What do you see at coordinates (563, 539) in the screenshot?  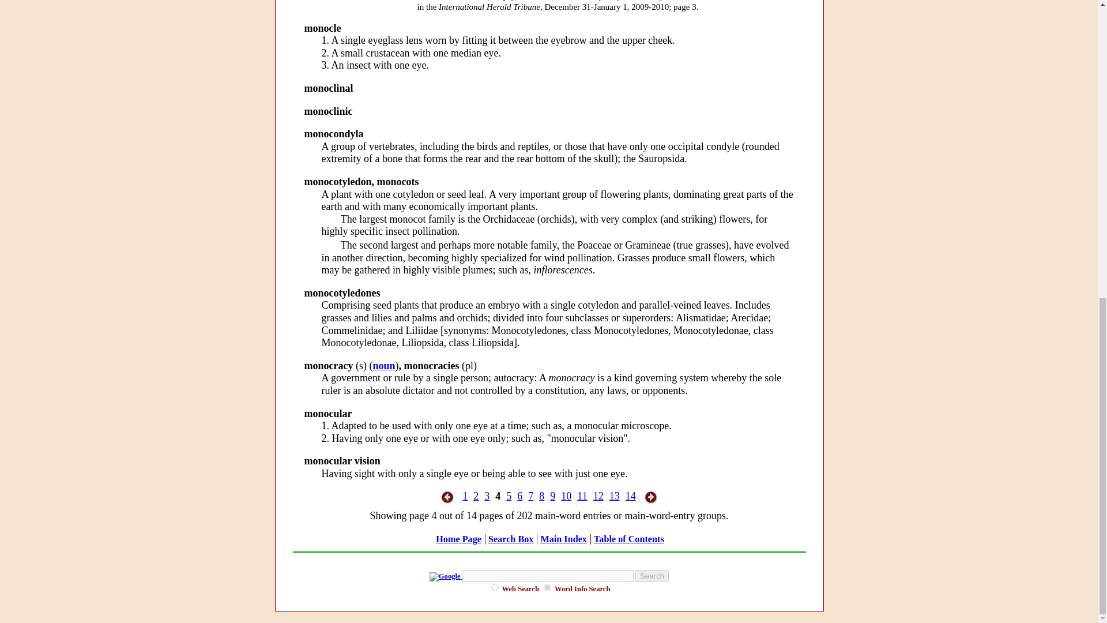 I see `Main Index` at bounding box center [563, 539].